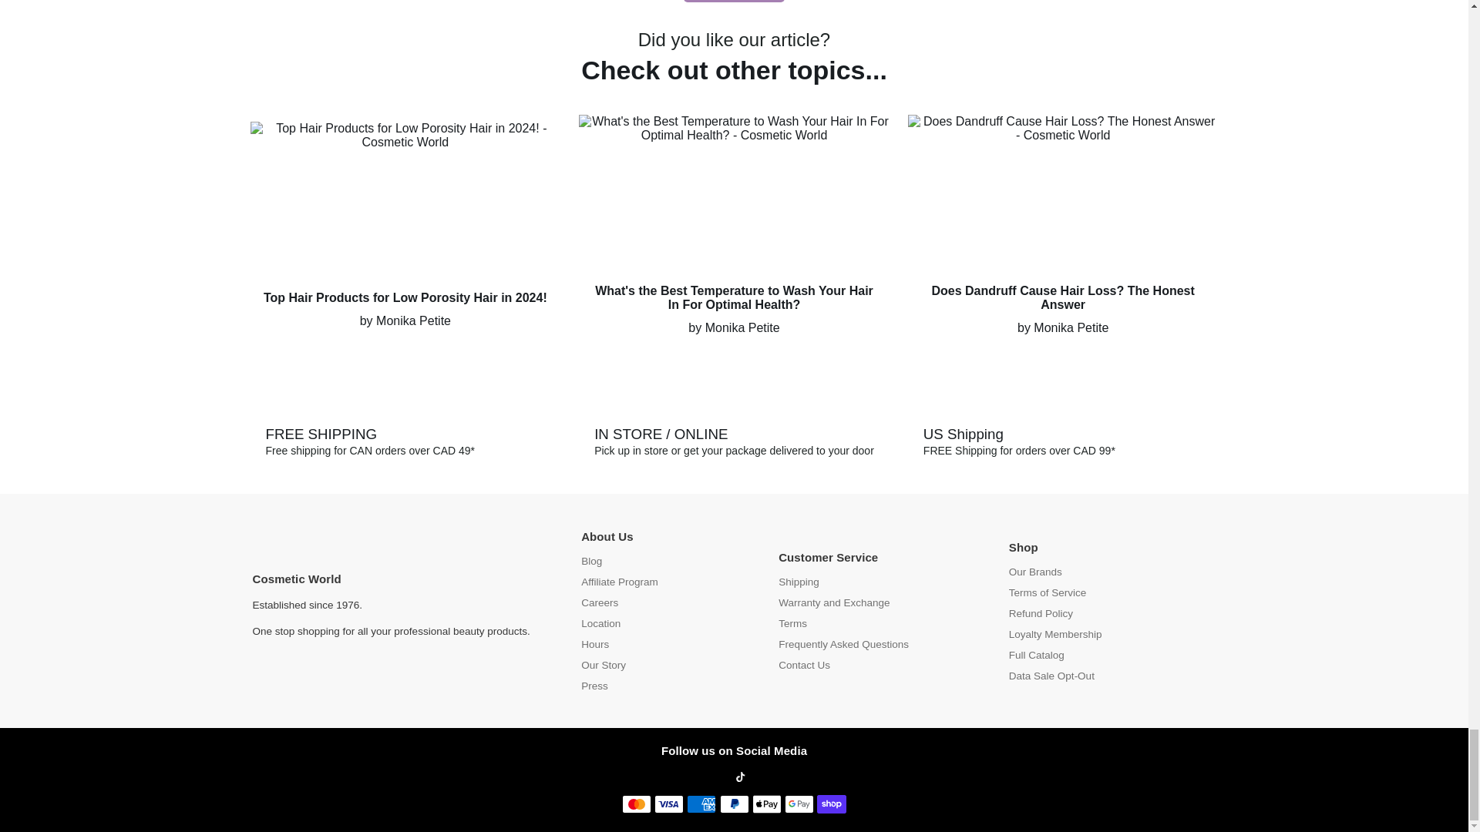  What do you see at coordinates (766, 804) in the screenshot?
I see `Apple Pay` at bounding box center [766, 804].